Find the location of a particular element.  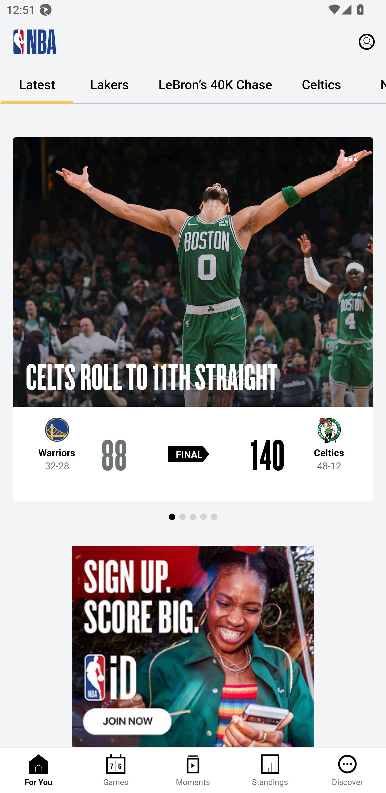

Discover is located at coordinates (347, 770).